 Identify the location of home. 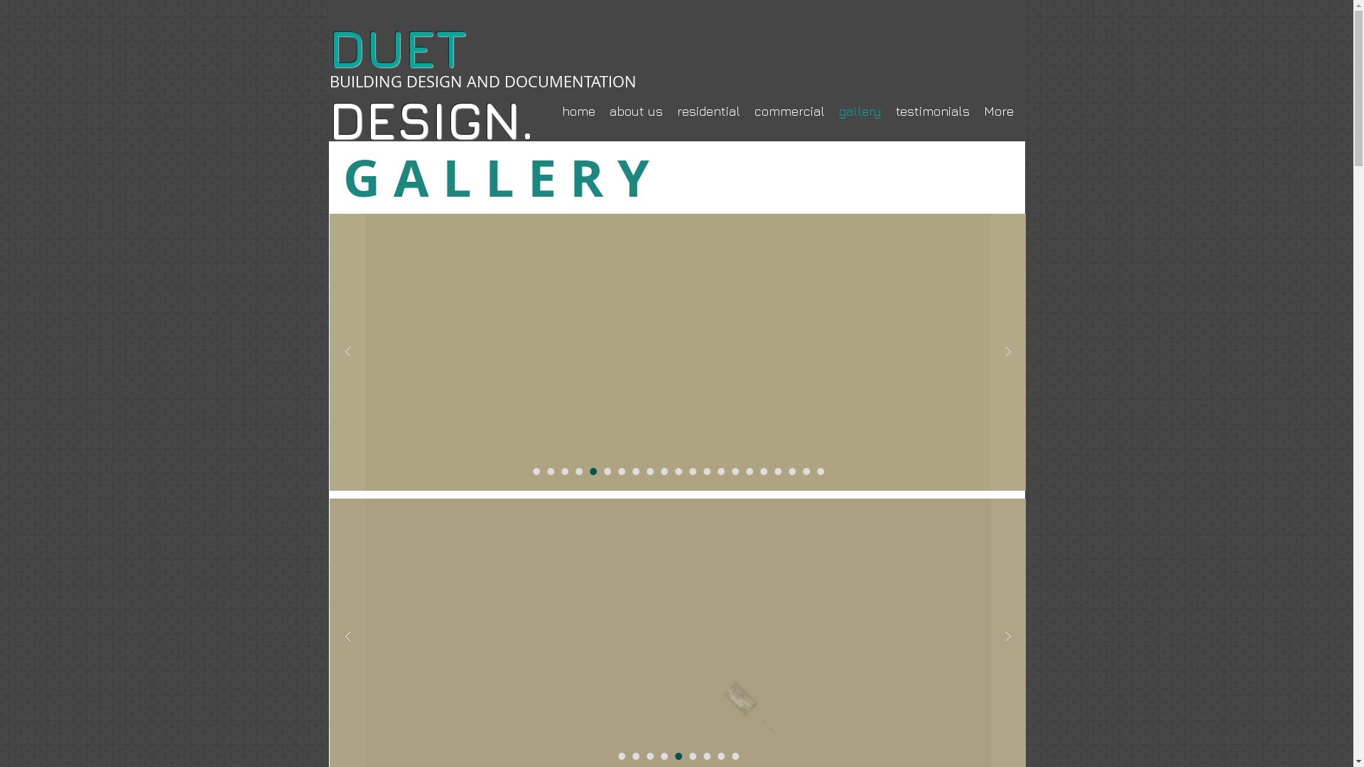
(578, 111).